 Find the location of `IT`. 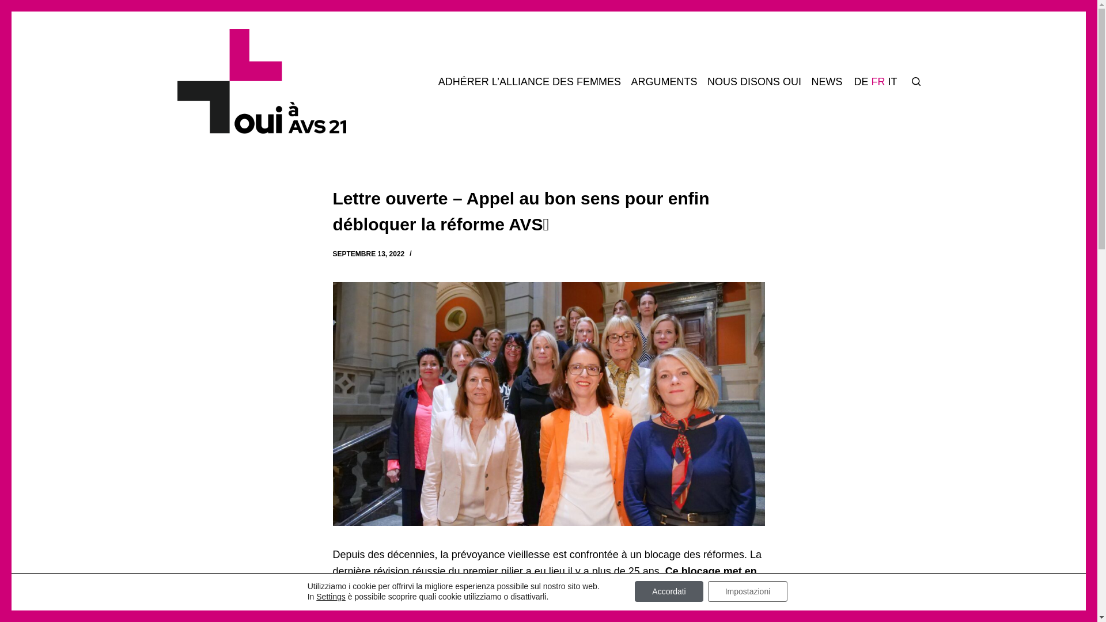

IT is located at coordinates (894, 112).